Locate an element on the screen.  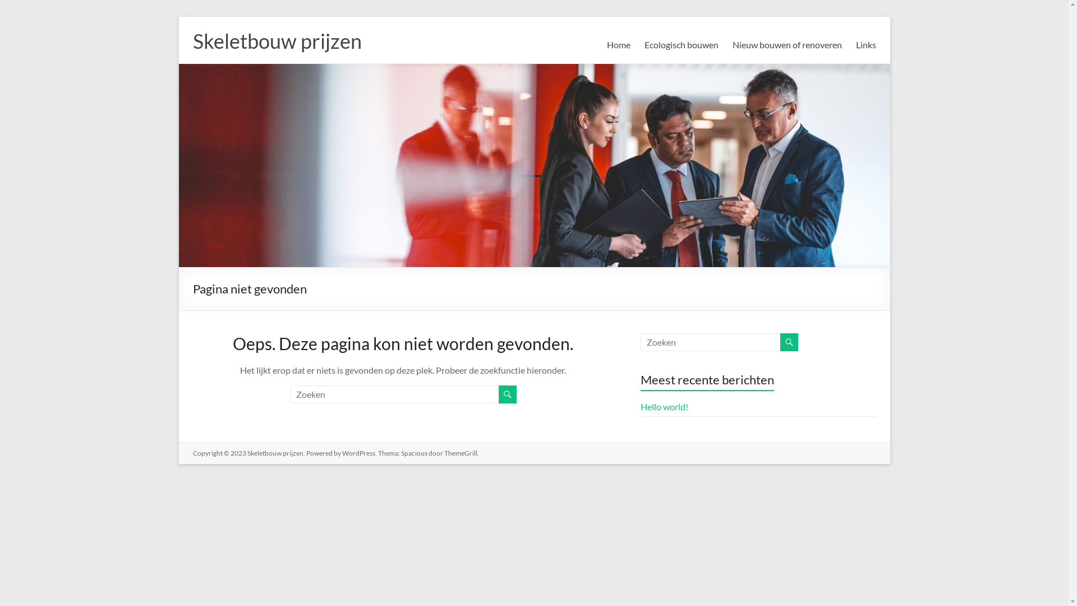
ThemeGrill is located at coordinates (461, 453).